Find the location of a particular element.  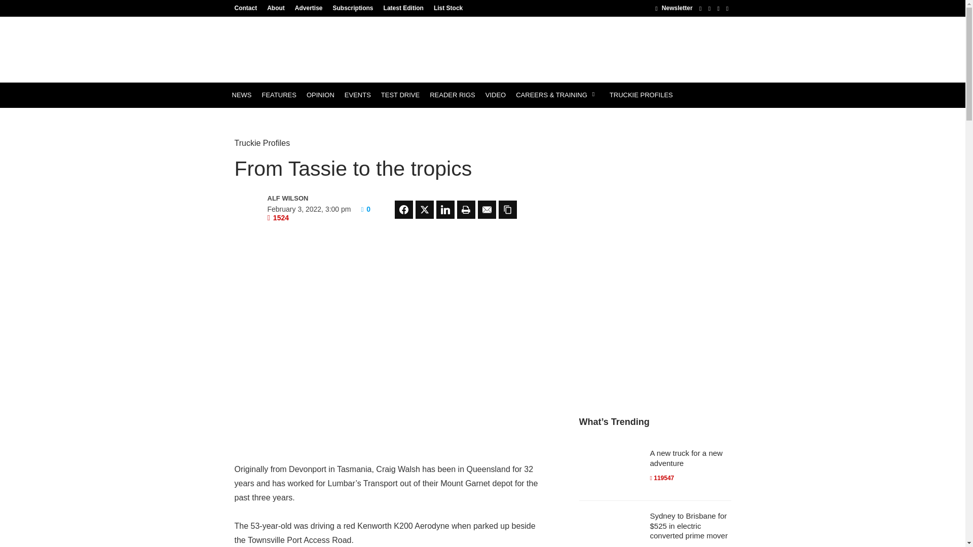

Newsletter is located at coordinates (673, 8).